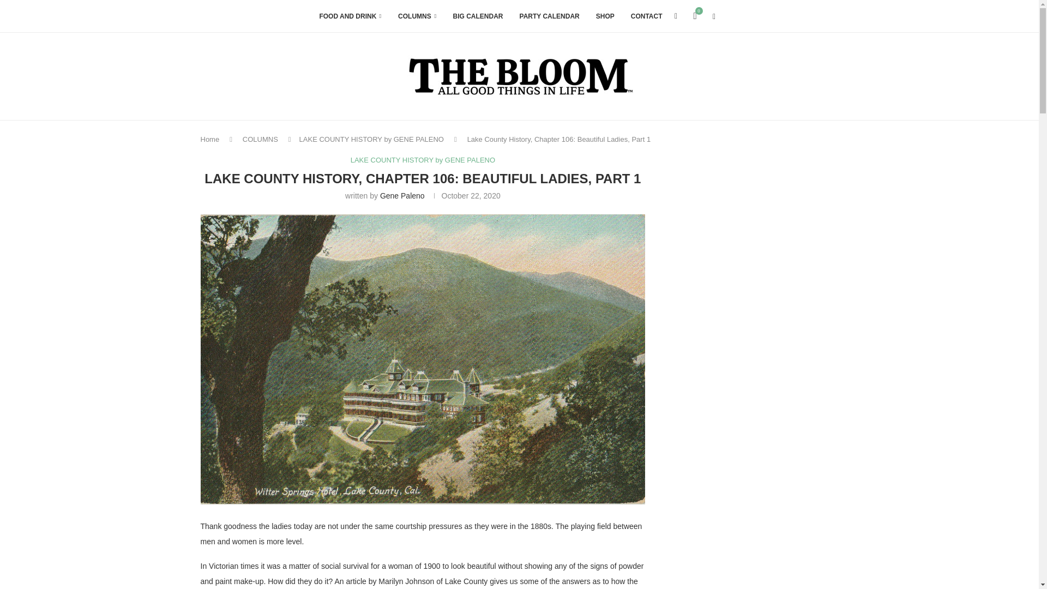 The height and width of the screenshot is (589, 1047). Describe the element at coordinates (402, 196) in the screenshot. I see `Gene Paleno` at that location.